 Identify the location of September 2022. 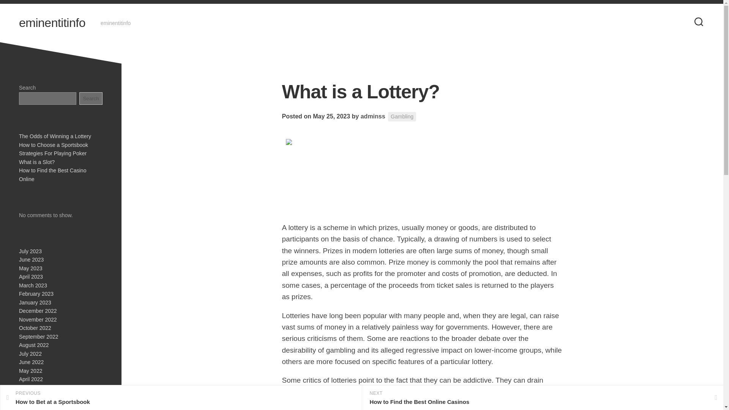
(38, 336).